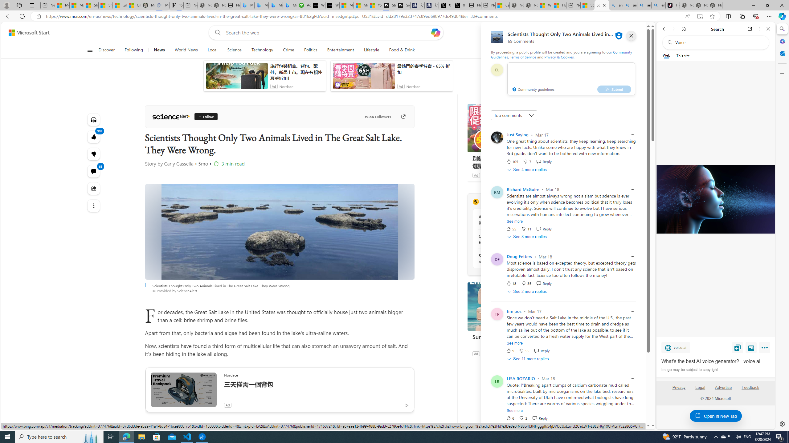 Image resolution: width=789 pixels, height=443 pixels. I want to click on Microsoft 365, so click(782, 41).